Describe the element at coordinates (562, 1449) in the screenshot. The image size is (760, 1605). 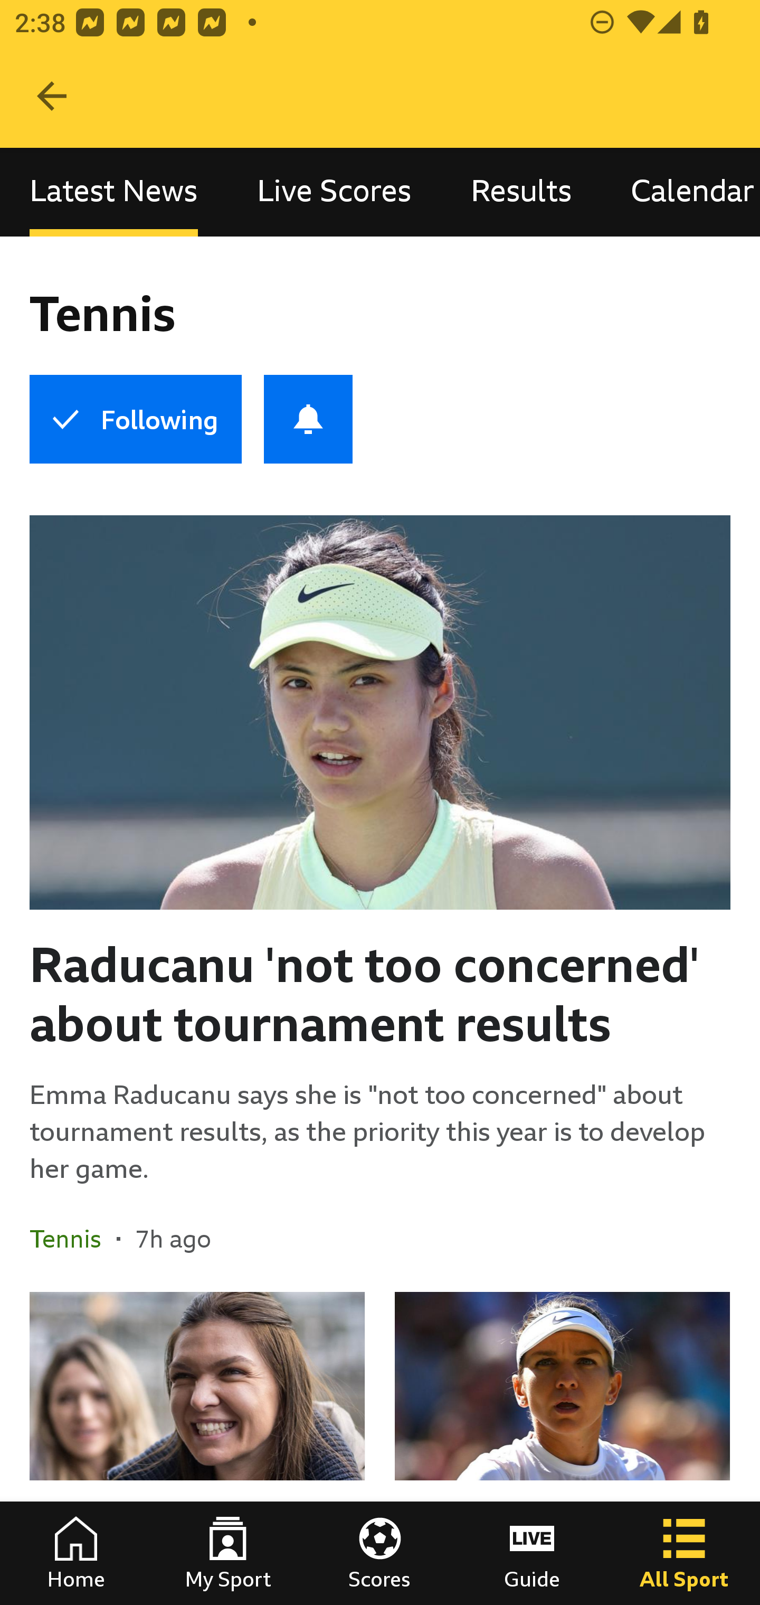
I see `Halep's doping ban reduced to nine months` at that location.